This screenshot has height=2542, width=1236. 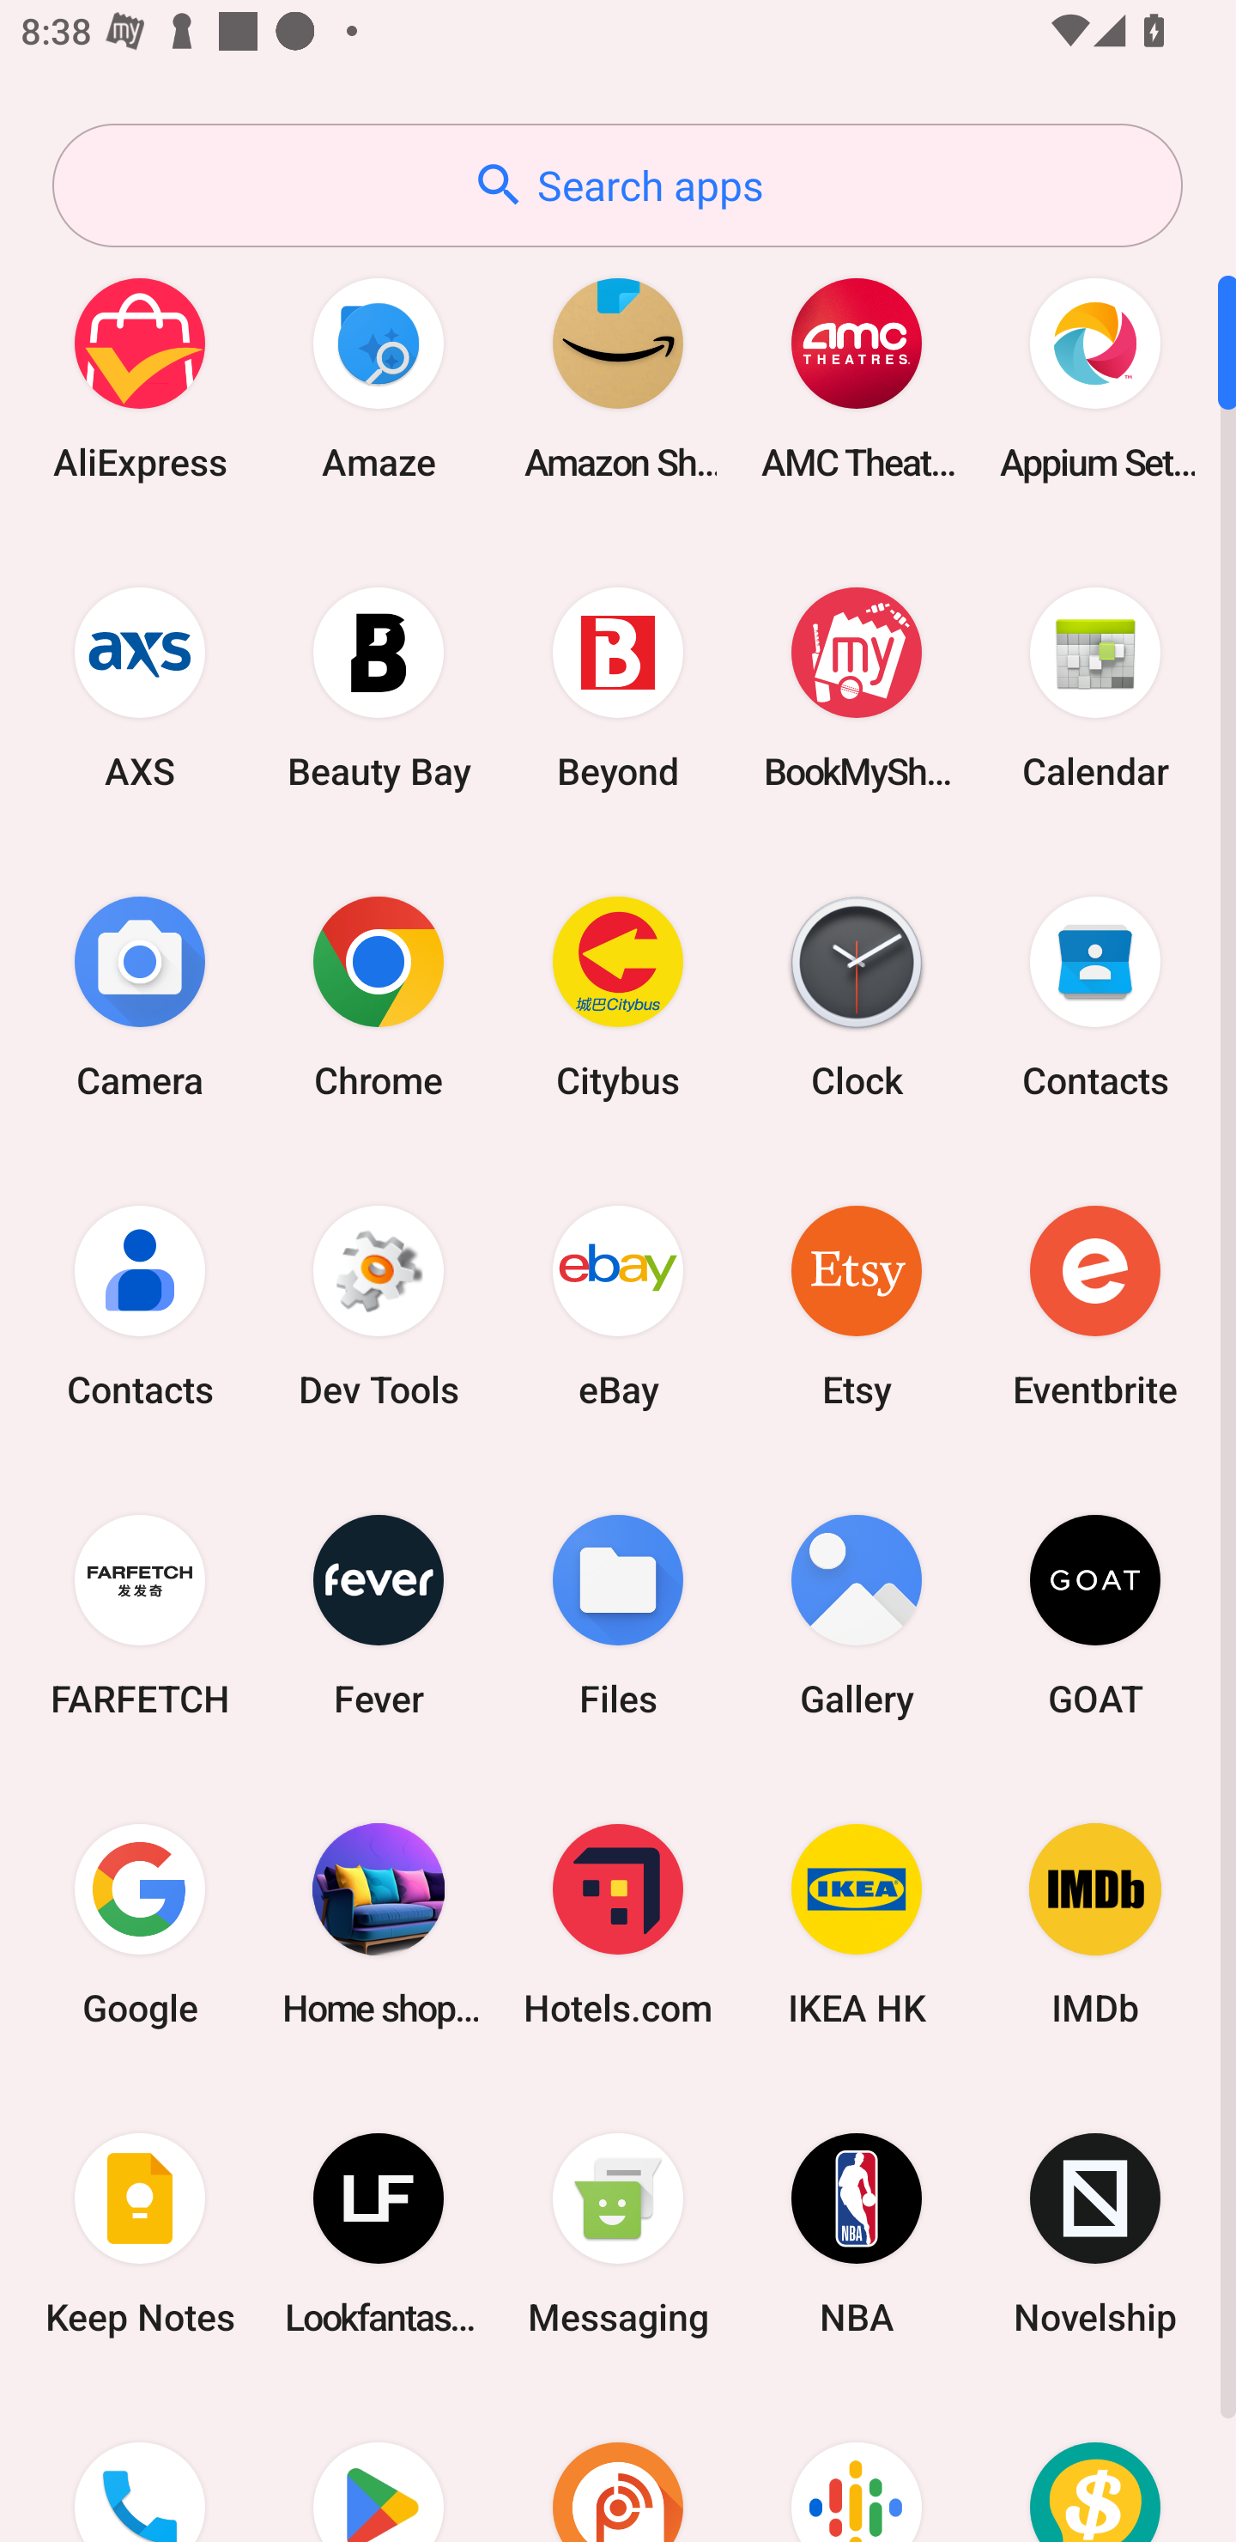 What do you see at coordinates (857, 996) in the screenshot?
I see `Clock` at bounding box center [857, 996].